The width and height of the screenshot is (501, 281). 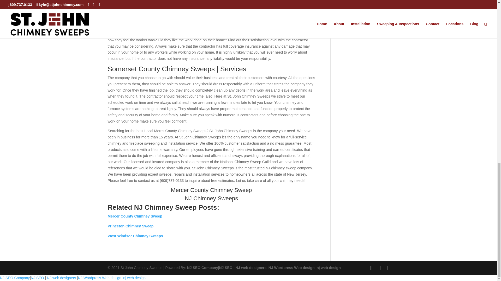 What do you see at coordinates (226, 267) in the screenshot?
I see `NJ SEO` at bounding box center [226, 267].